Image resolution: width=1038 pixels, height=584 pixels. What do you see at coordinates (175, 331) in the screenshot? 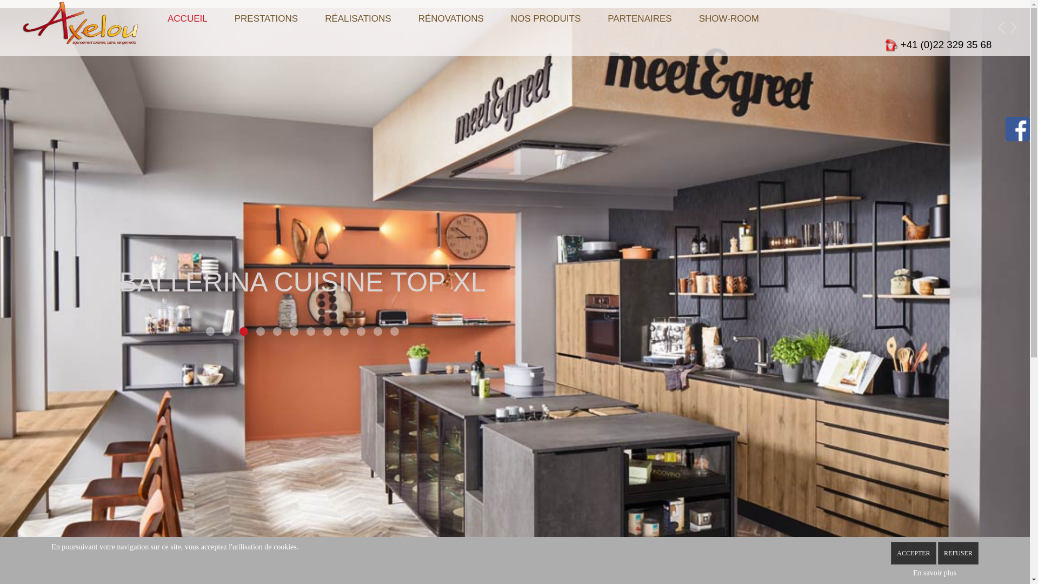
I see `BALLERINA CUISINE SOFIE` at bounding box center [175, 331].